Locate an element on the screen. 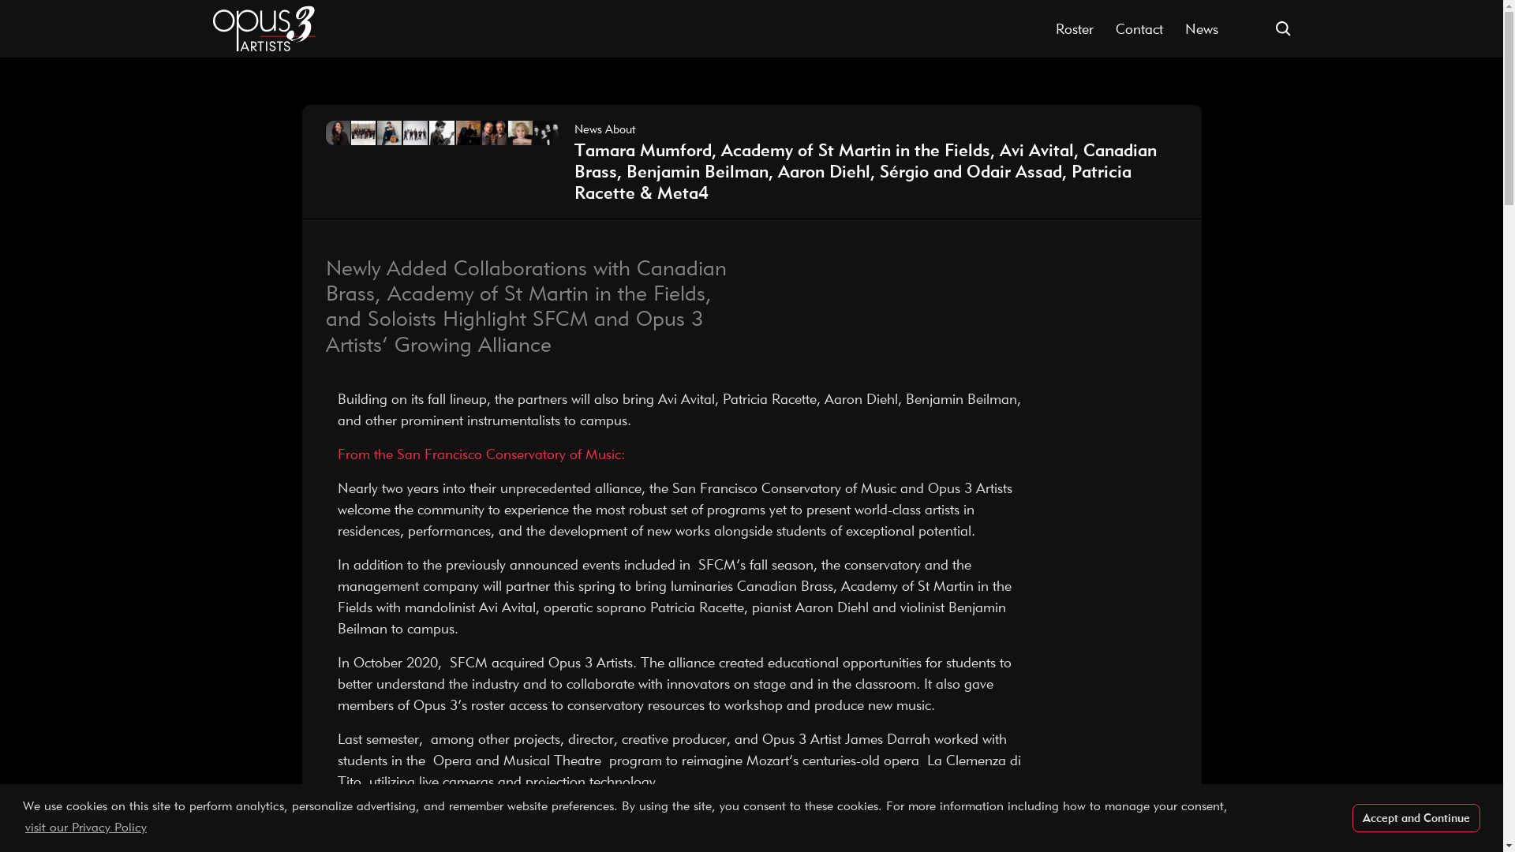 This screenshot has height=852, width=1515. Accept and Continue is located at coordinates (1416, 819).